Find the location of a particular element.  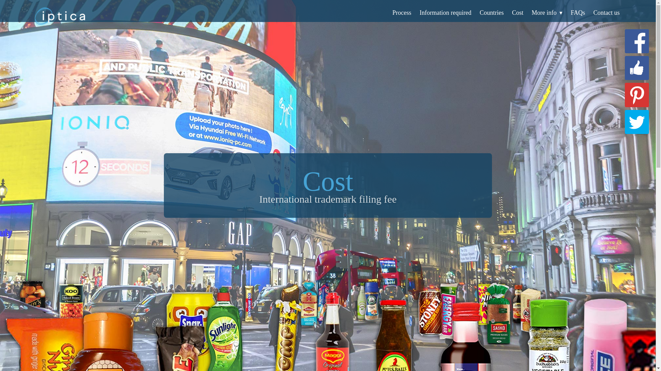

Cost is located at coordinates (517, 13).